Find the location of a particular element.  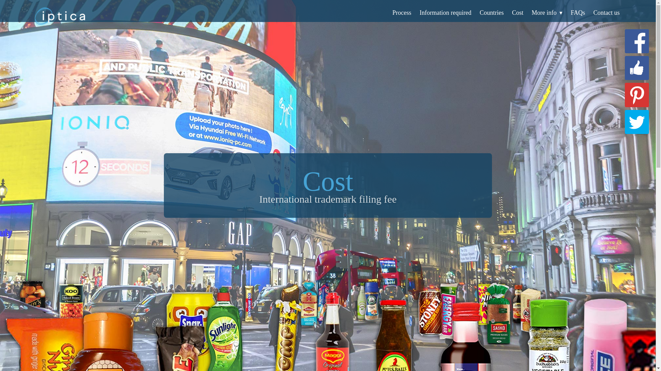

Cost is located at coordinates (517, 13).